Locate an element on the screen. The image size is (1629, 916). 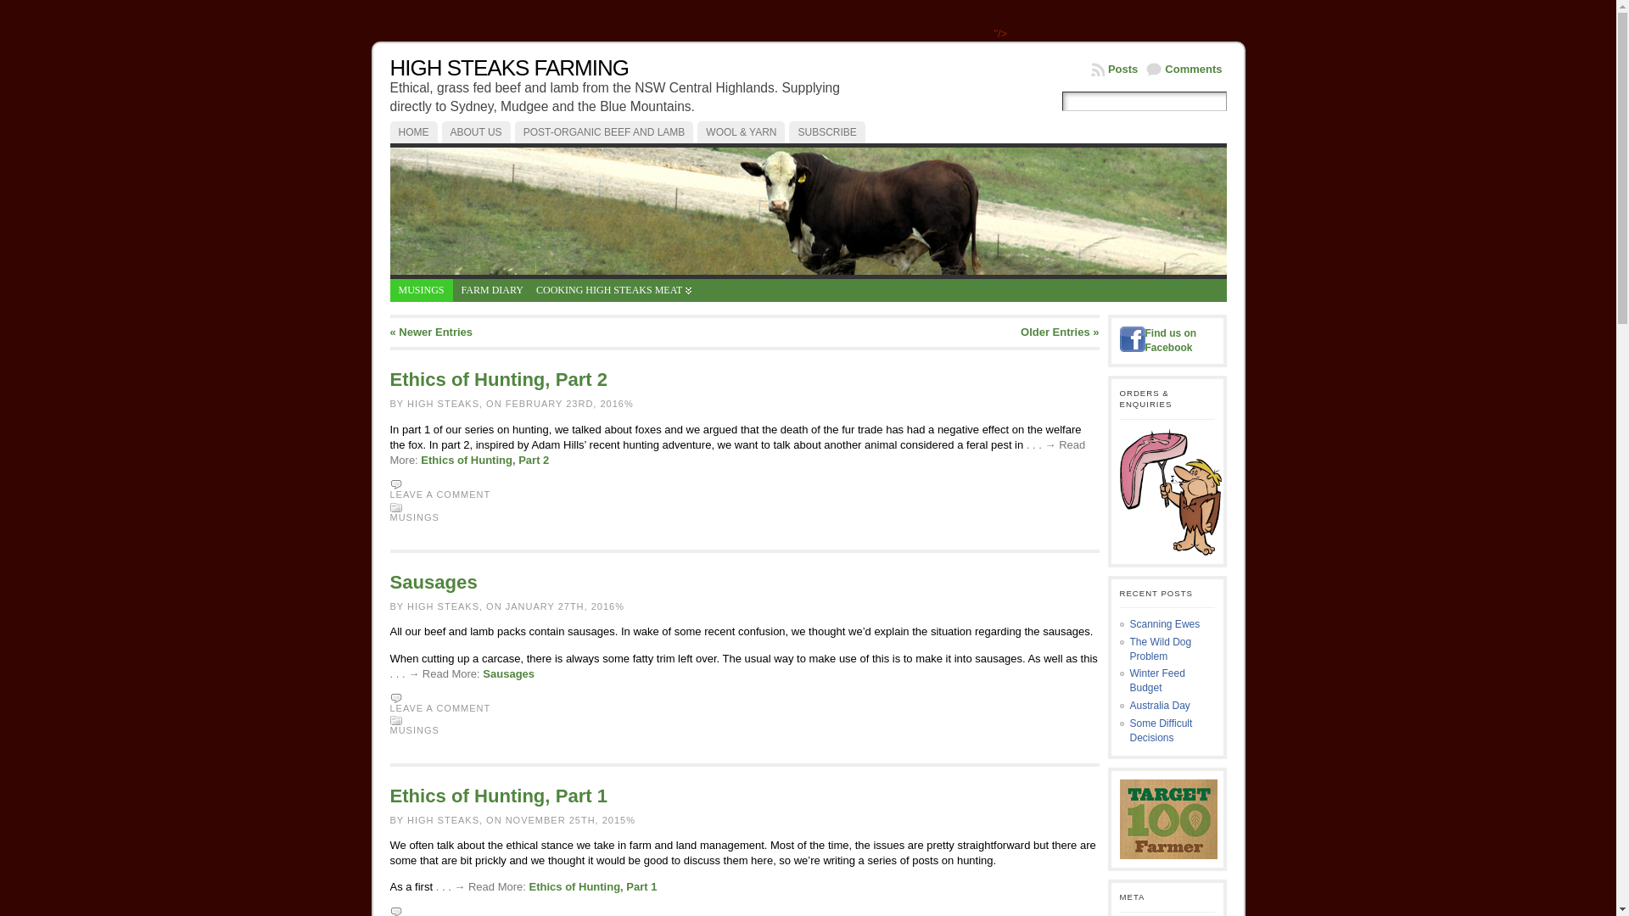
MUSINGS is located at coordinates (415, 730).